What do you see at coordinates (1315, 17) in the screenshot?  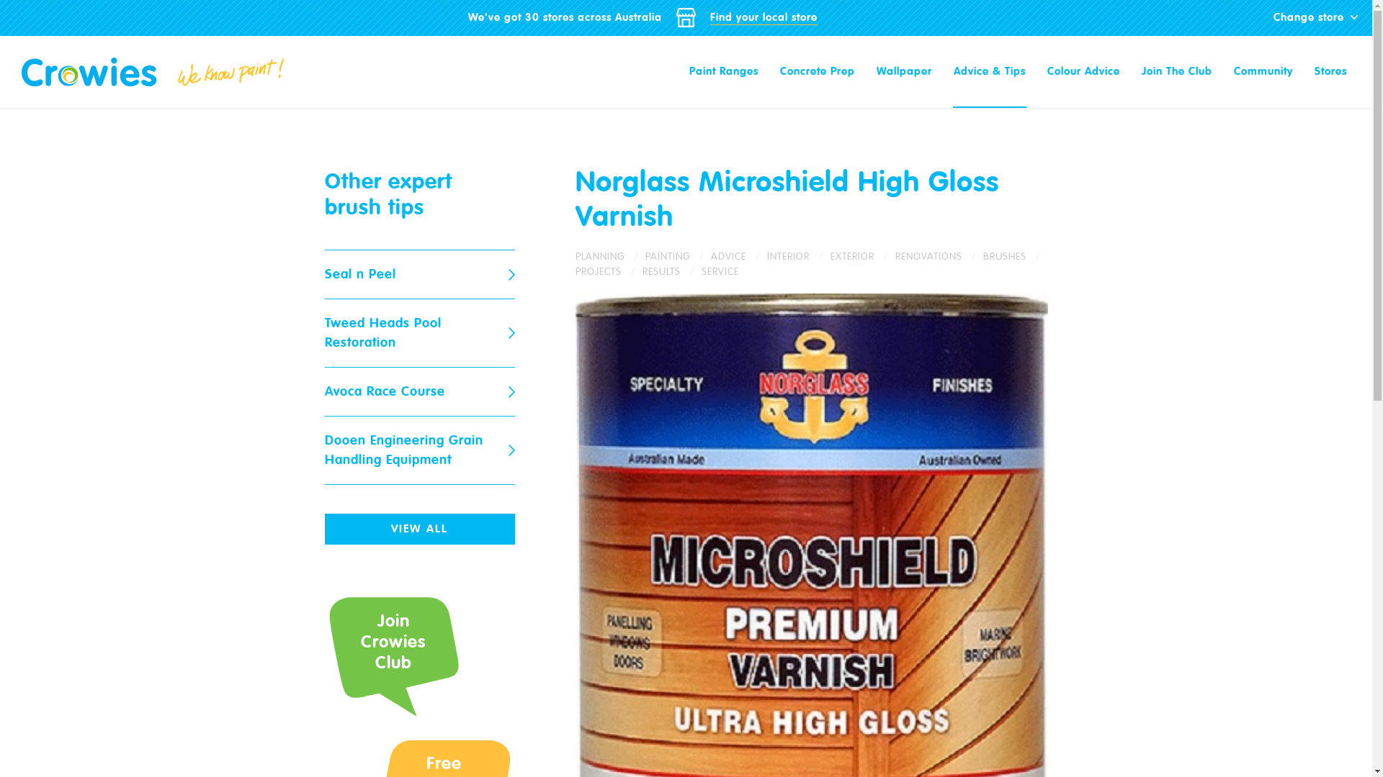 I see `Change store` at bounding box center [1315, 17].